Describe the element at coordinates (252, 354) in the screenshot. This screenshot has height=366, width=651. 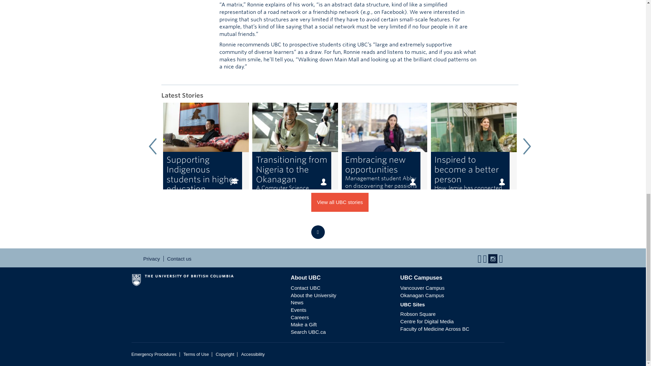
I see `Instagram icon` at that location.